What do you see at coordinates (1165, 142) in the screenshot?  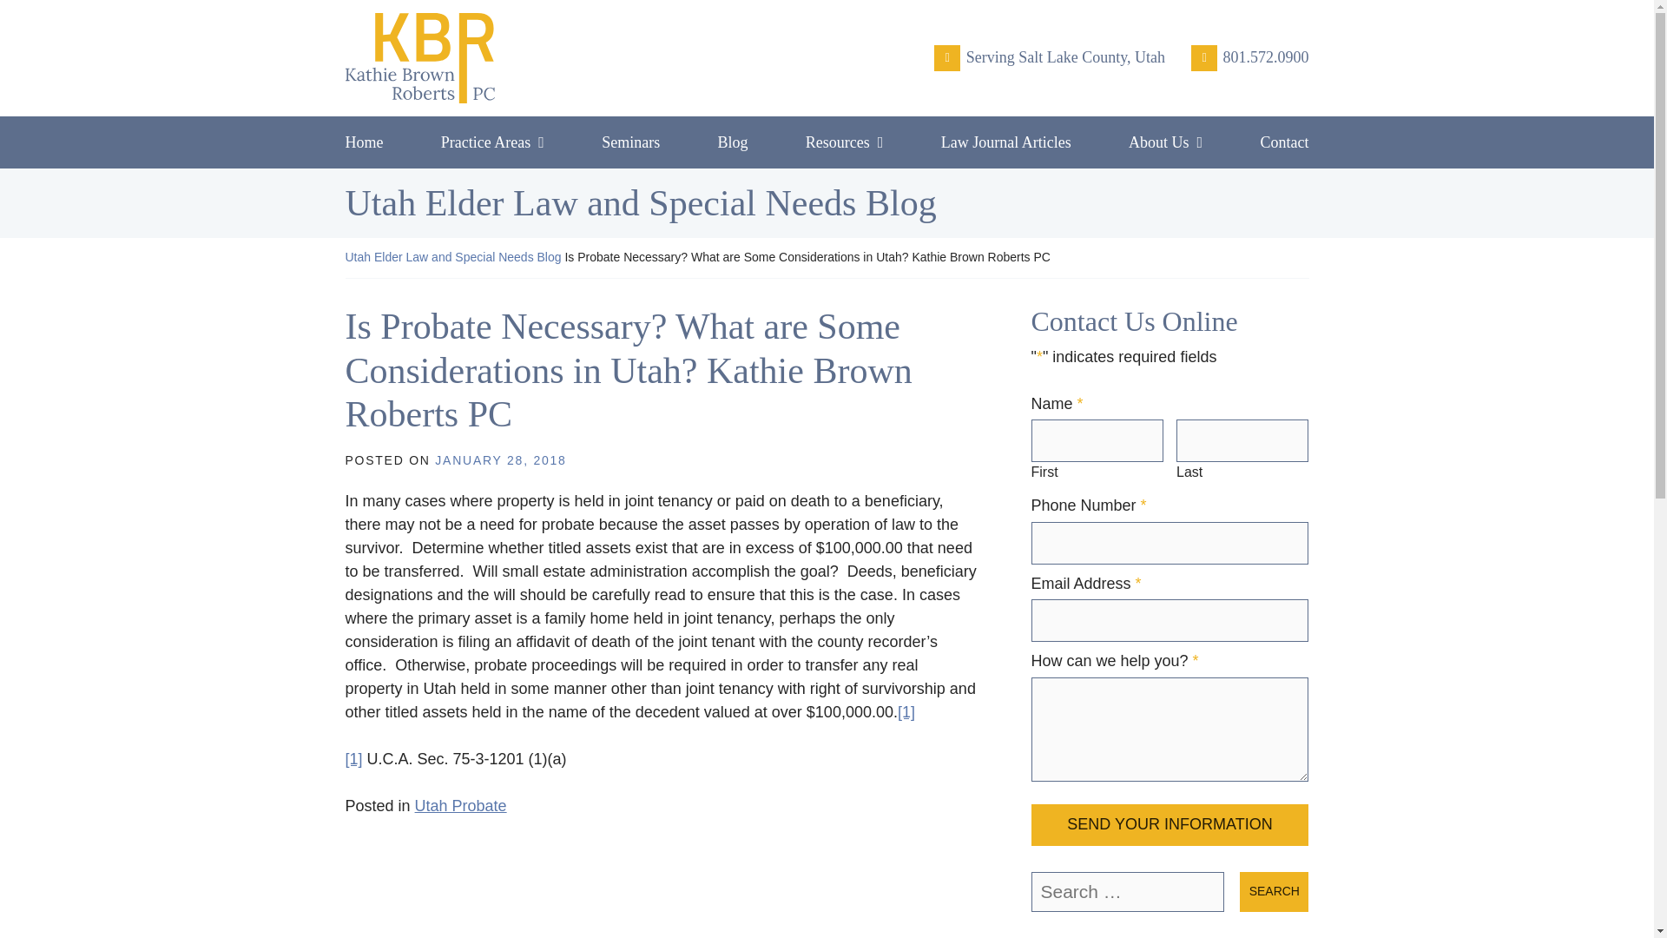 I see `About Us` at bounding box center [1165, 142].